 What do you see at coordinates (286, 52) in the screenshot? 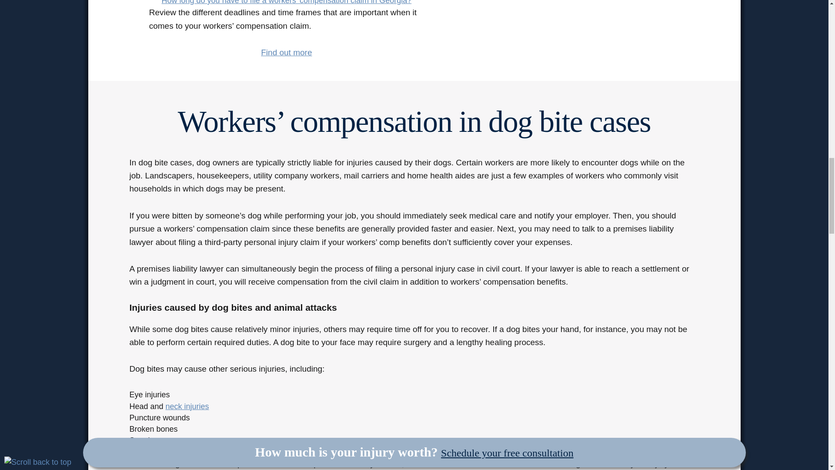
I see `Find out more` at bounding box center [286, 52].